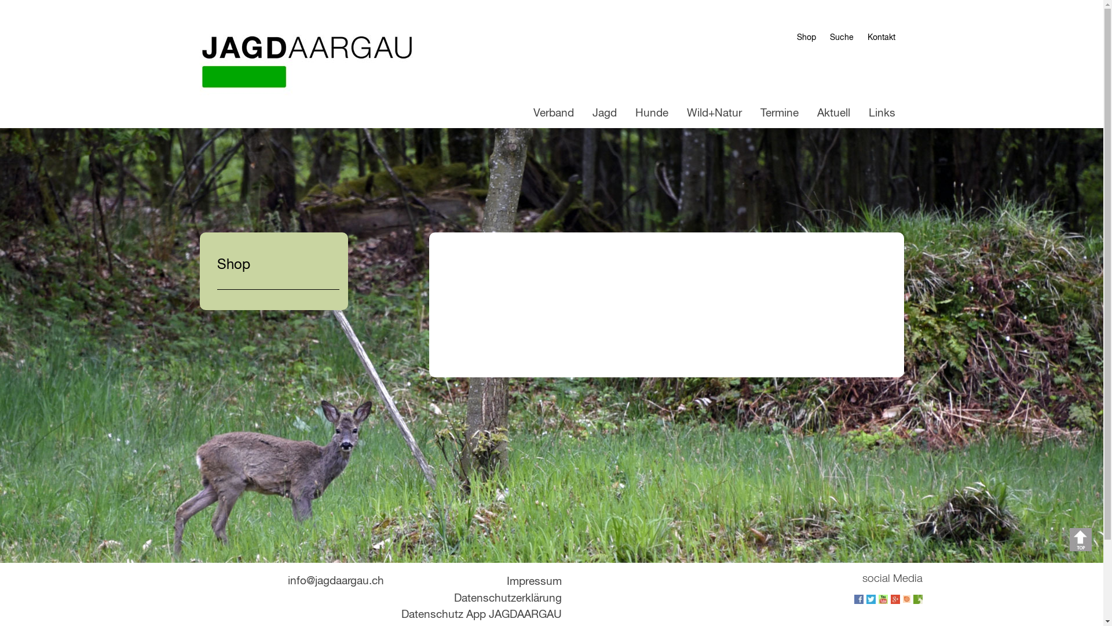 The height and width of the screenshot is (626, 1112). Describe the element at coordinates (714, 114) in the screenshot. I see `Wild+Natur` at that location.